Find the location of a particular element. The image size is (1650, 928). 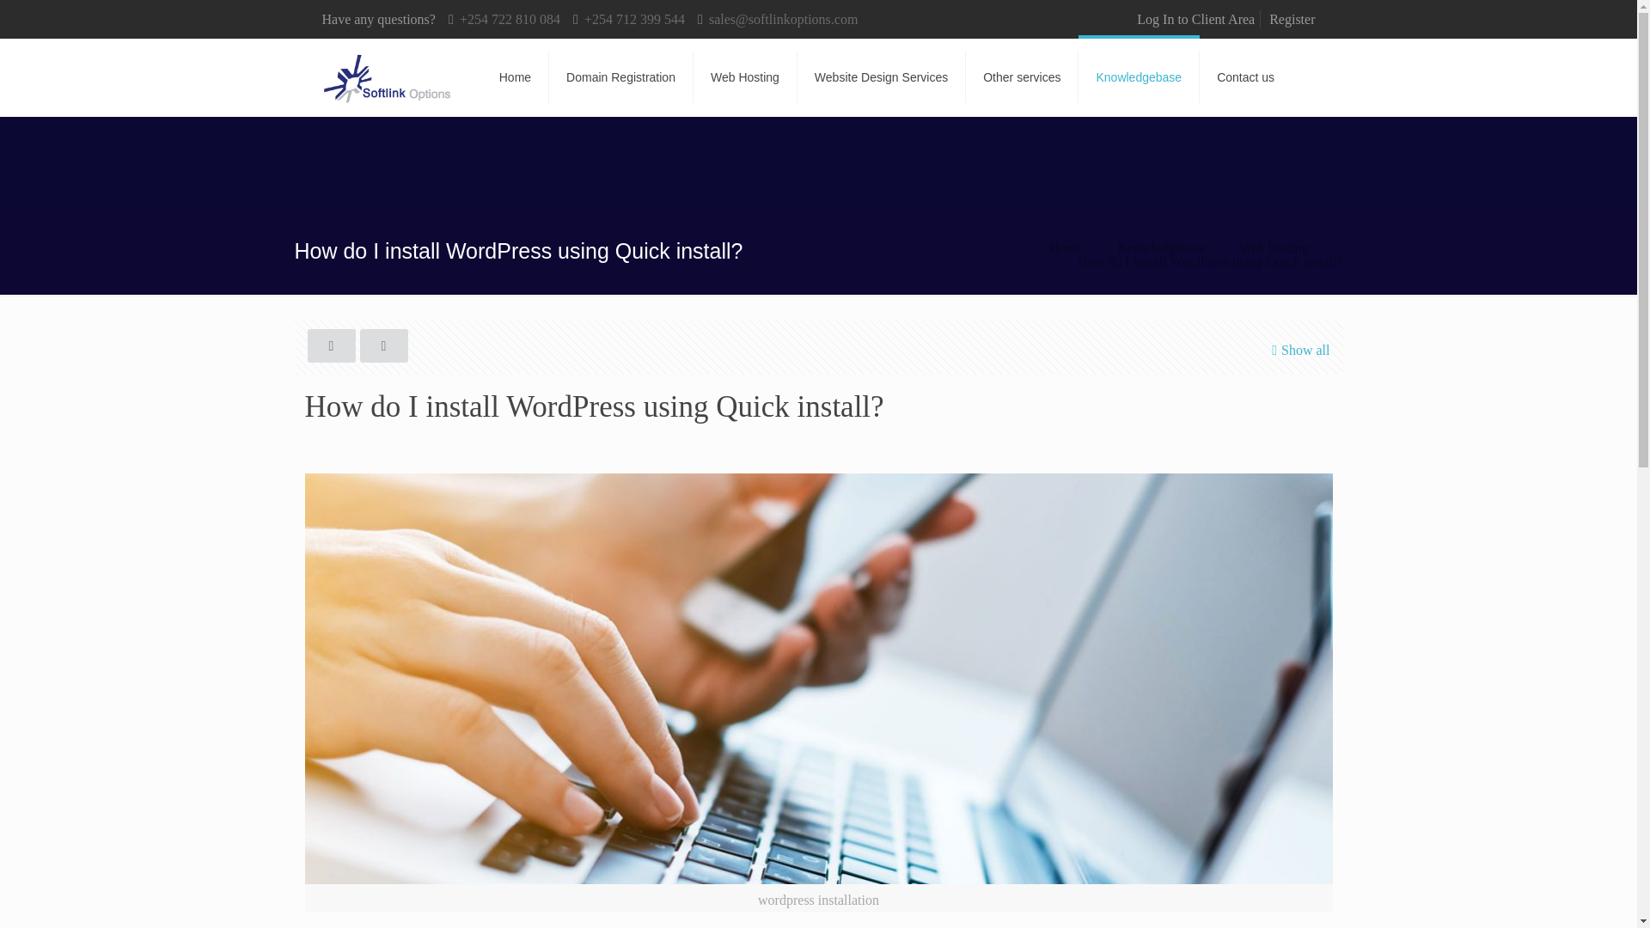

Log In to Client Area is located at coordinates (1195, 19).